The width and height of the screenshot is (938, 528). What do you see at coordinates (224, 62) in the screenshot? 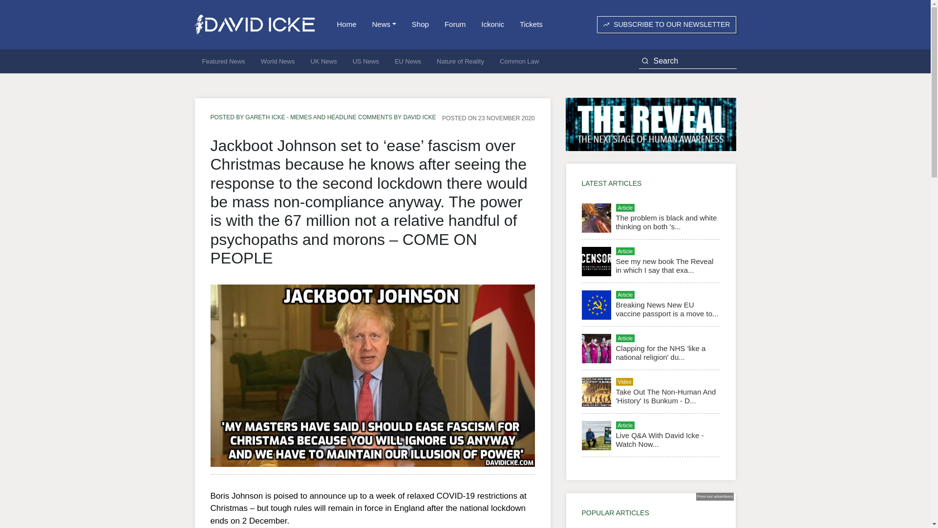
I see `Featured News` at bounding box center [224, 62].